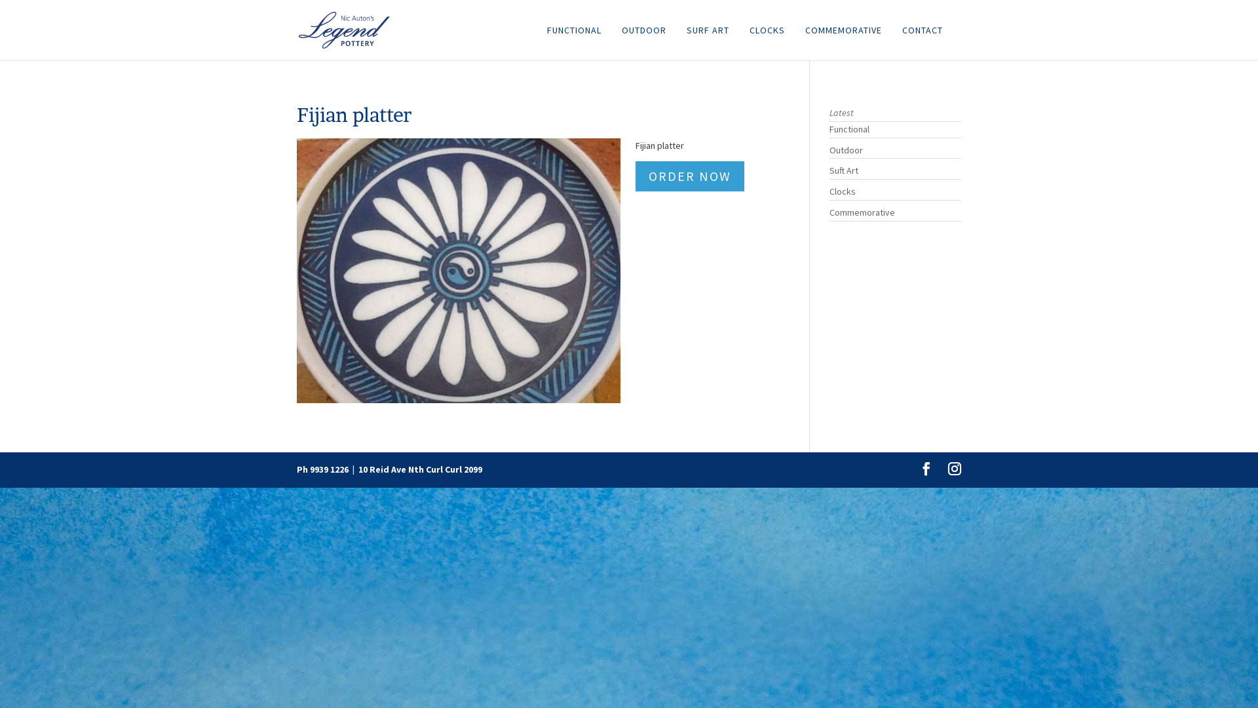 This screenshot has height=708, width=1258. I want to click on CONTACT, so click(923, 43).